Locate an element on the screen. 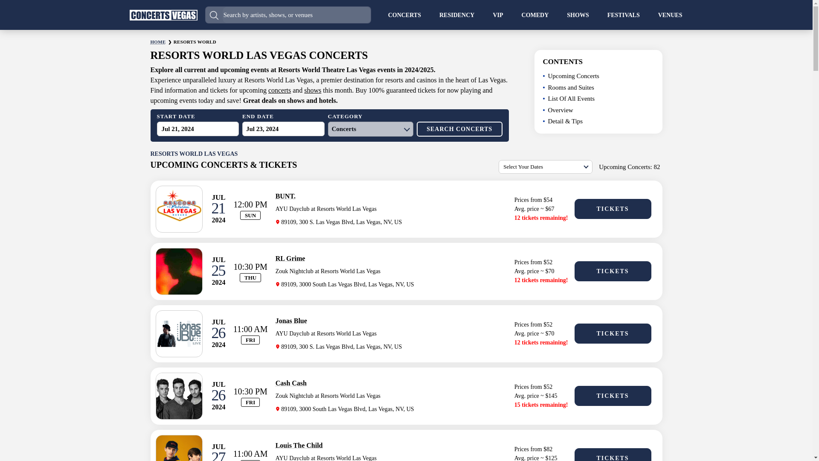 The height and width of the screenshot is (461, 819). RESIDENCY is located at coordinates (456, 15).